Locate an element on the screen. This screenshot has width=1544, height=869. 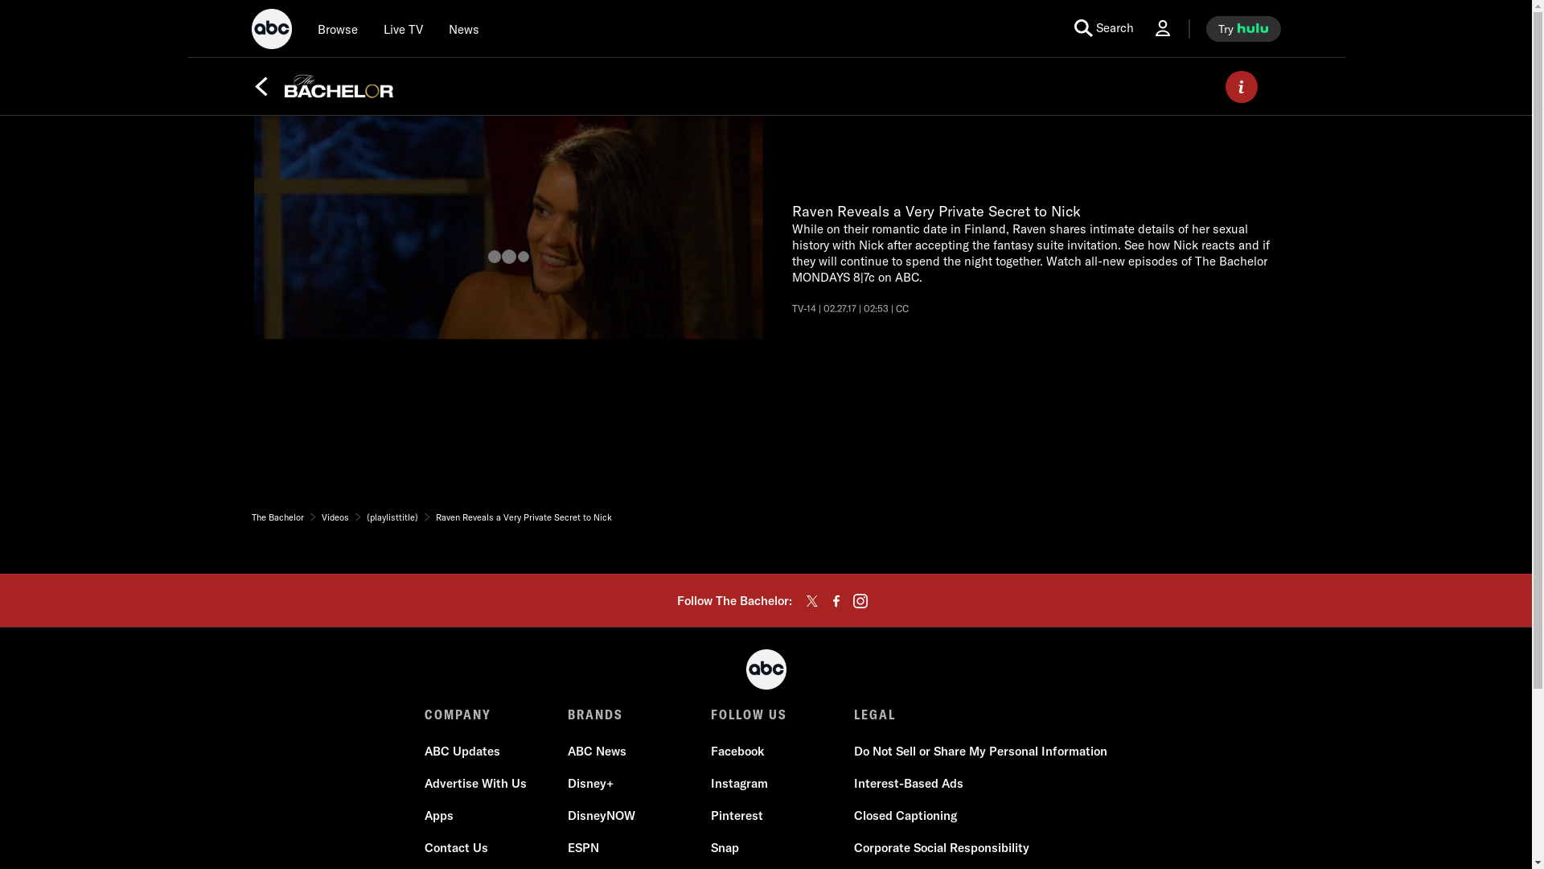
instagram icon is located at coordinates (860, 600).